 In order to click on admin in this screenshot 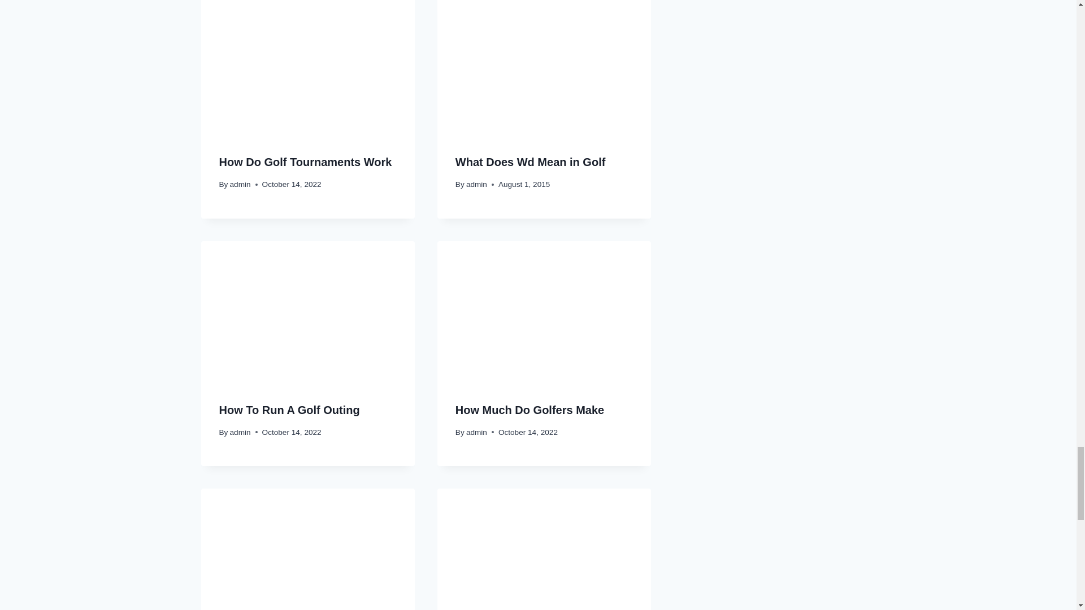, I will do `click(477, 433)`.